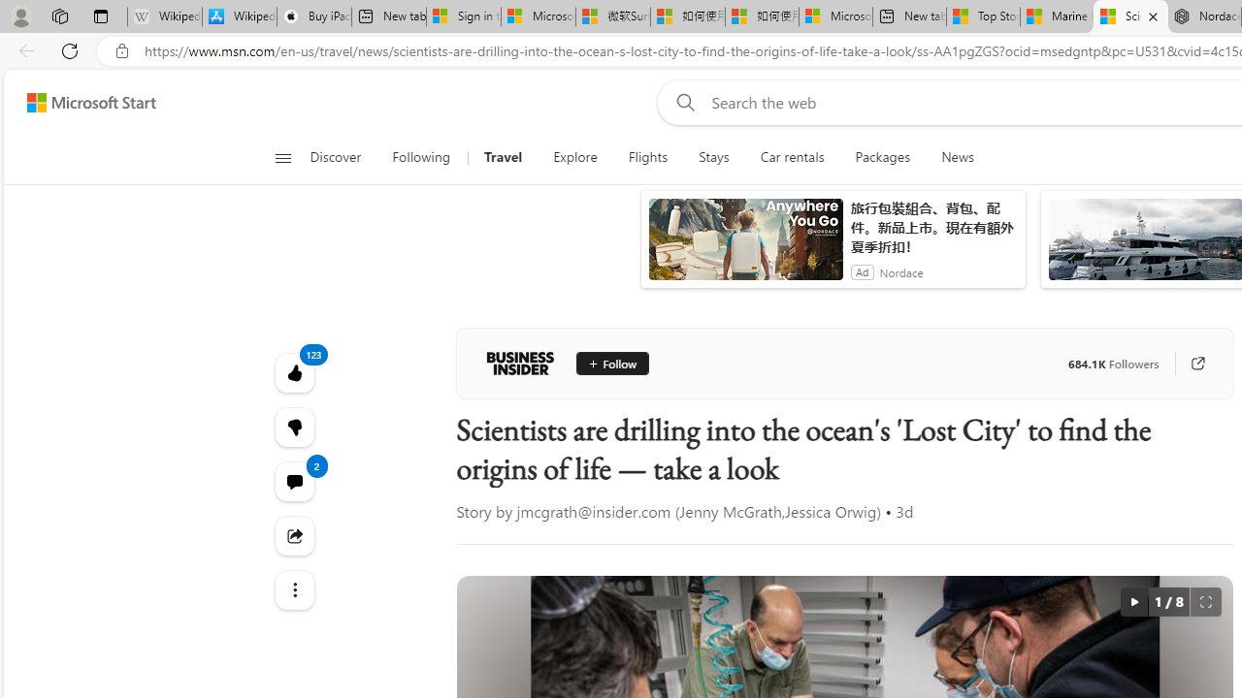 The height and width of the screenshot is (698, 1242). What do you see at coordinates (792, 157) in the screenshot?
I see `Car rentals` at bounding box center [792, 157].